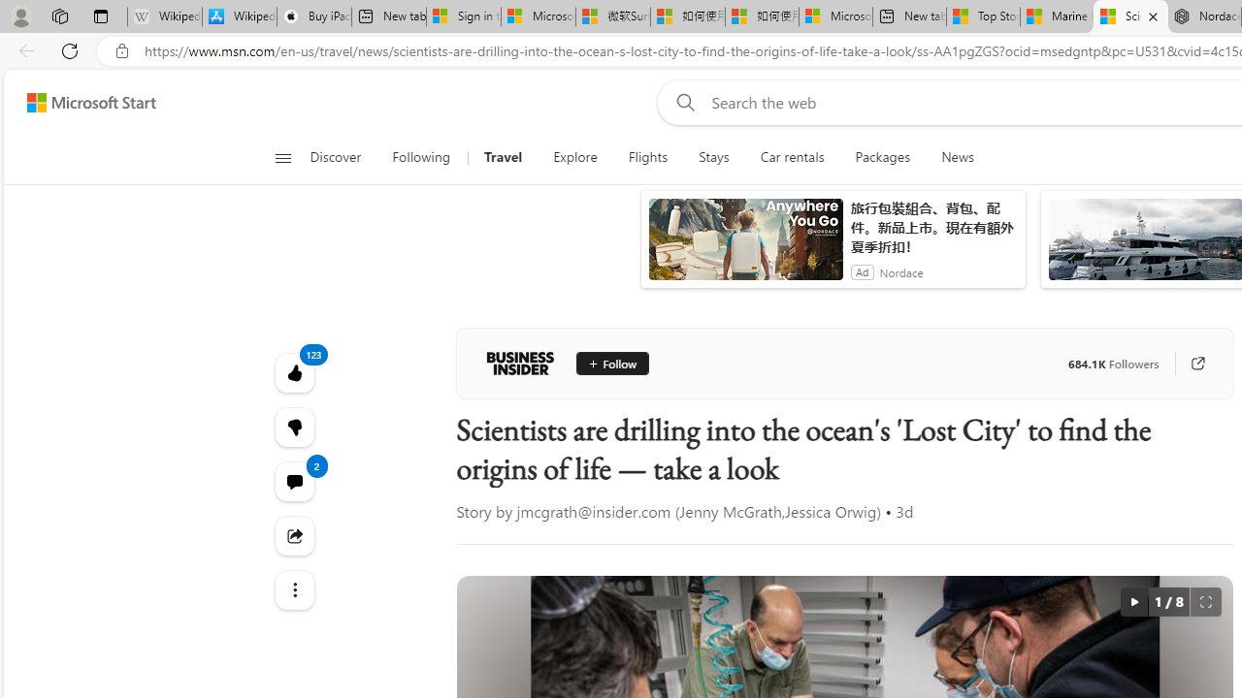 The height and width of the screenshot is (698, 1242). What do you see at coordinates (792, 157) in the screenshot?
I see `Car rentals` at bounding box center [792, 157].